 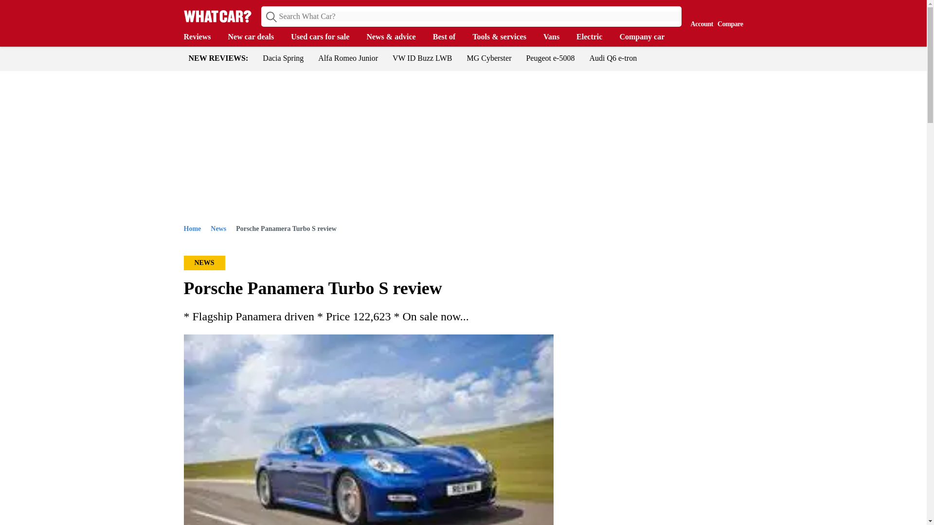 I want to click on Electric, so click(x=593, y=37).